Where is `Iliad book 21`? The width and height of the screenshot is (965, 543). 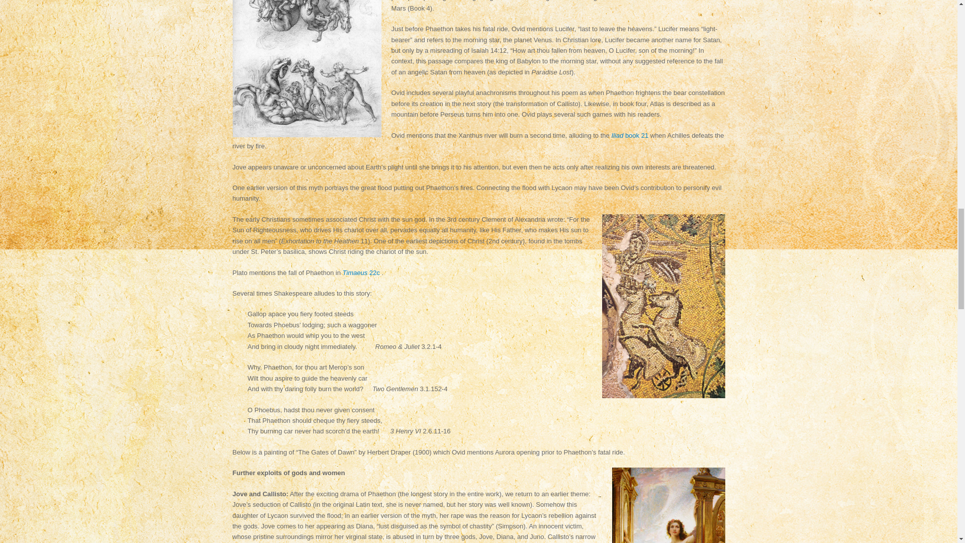 Iliad book 21 is located at coordinates (629, 135).